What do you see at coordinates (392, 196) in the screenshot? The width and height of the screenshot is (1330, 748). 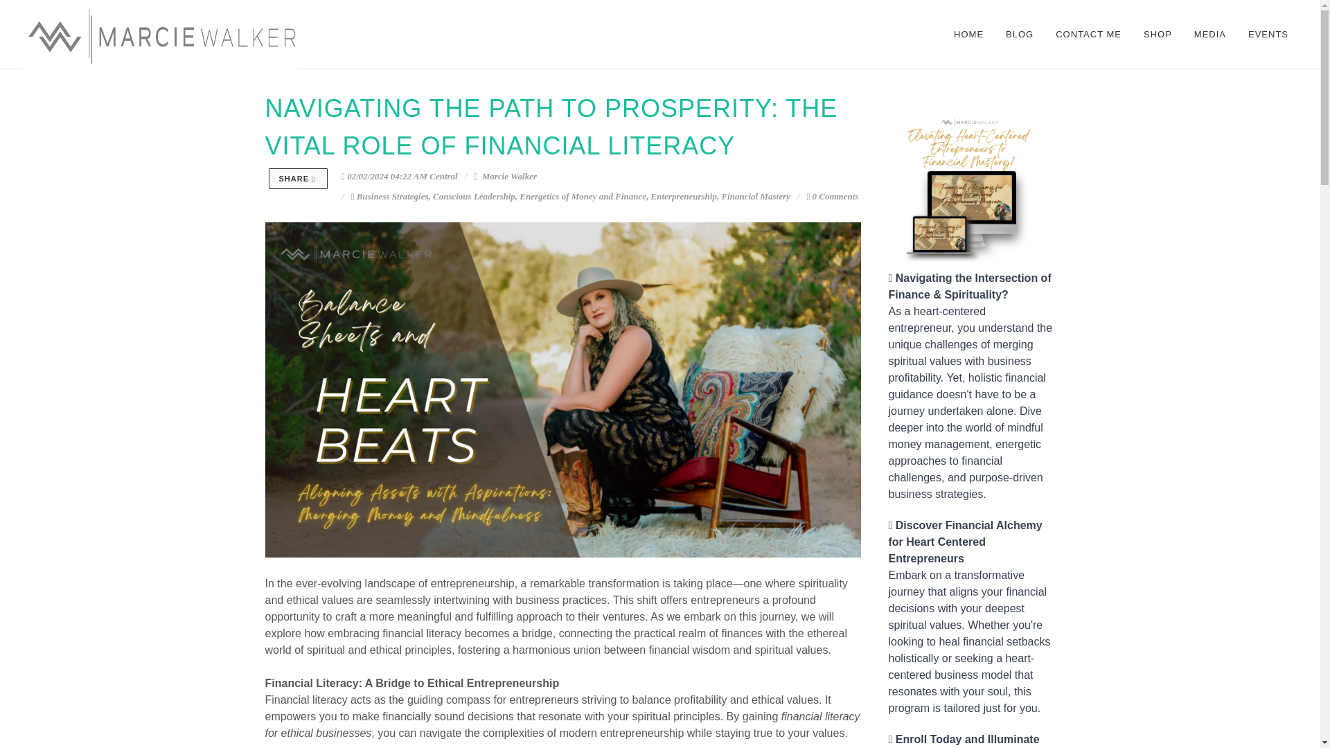 I see `Business Strategies` at bounding box center [392, 196].